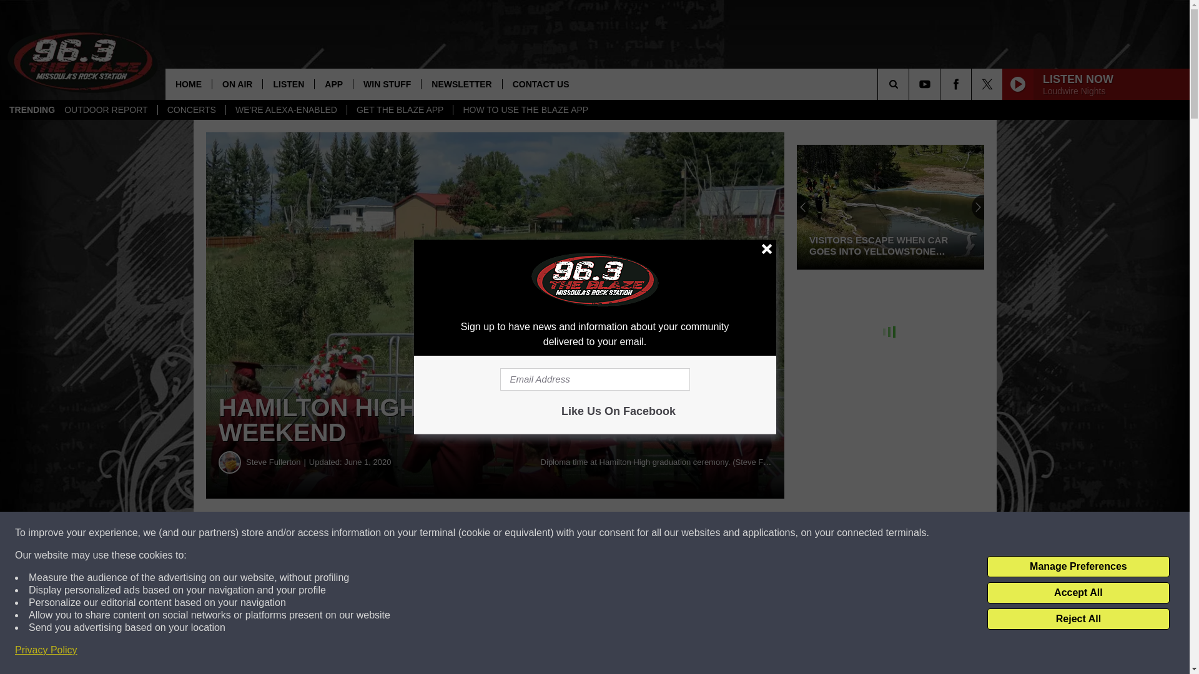 Image resolution: width=1199 pixels, height=674 pixels. What do you see at coordinates (380, 533) in the screenshot?
I see `Share on Facebook` at bounding box center [380, 533].